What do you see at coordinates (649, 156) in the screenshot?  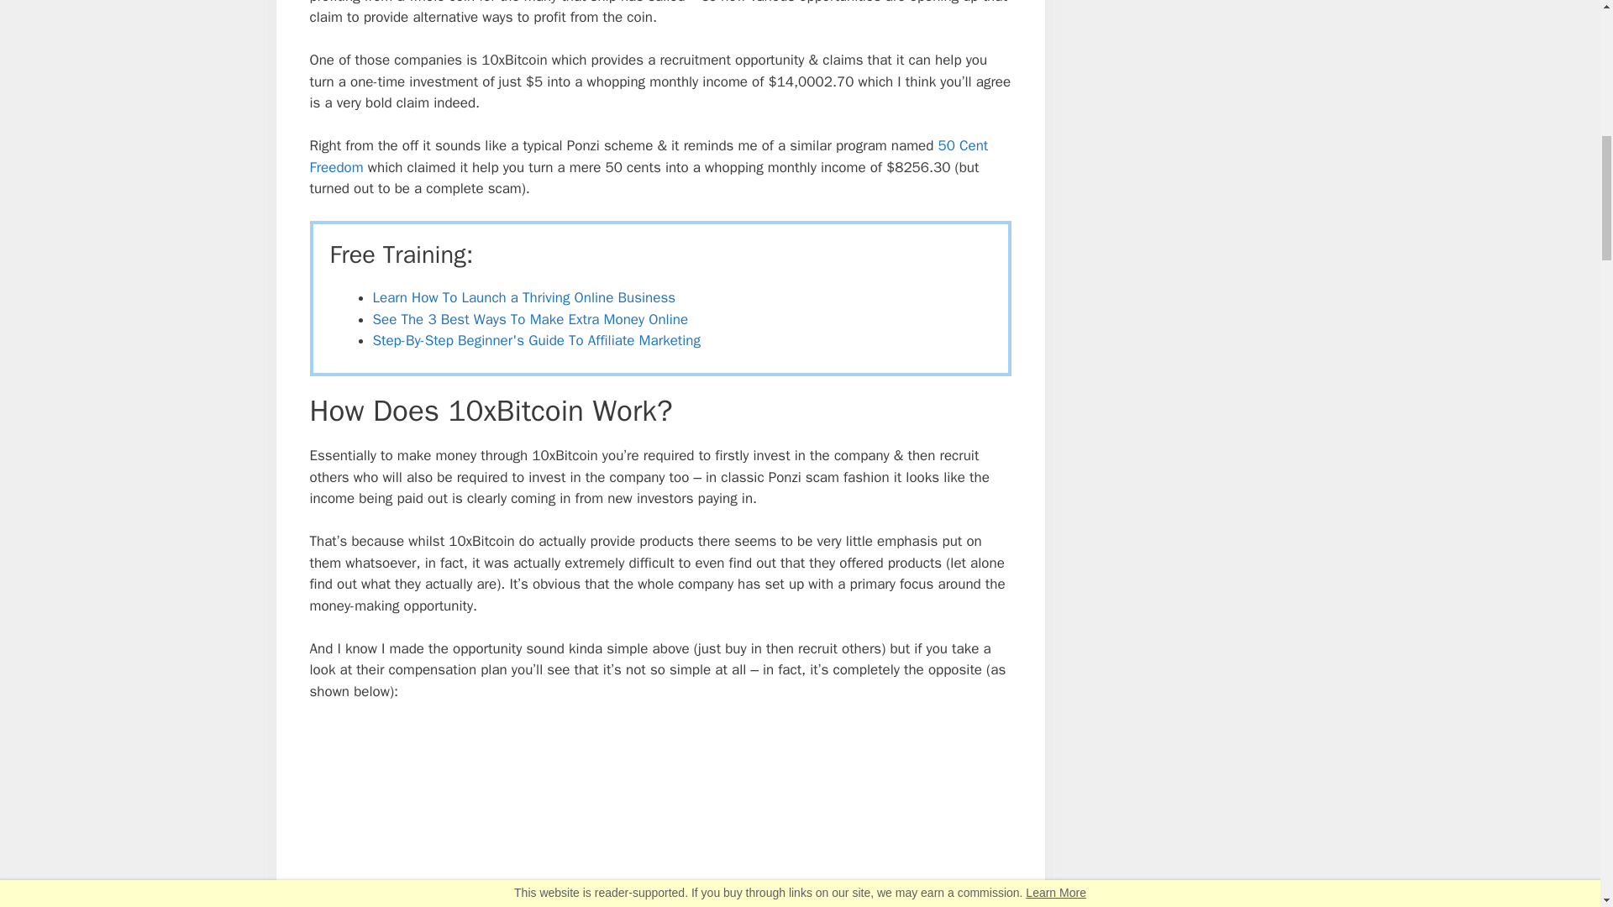 I see `50 Cent Freedom` at bounding box center [649, 156].